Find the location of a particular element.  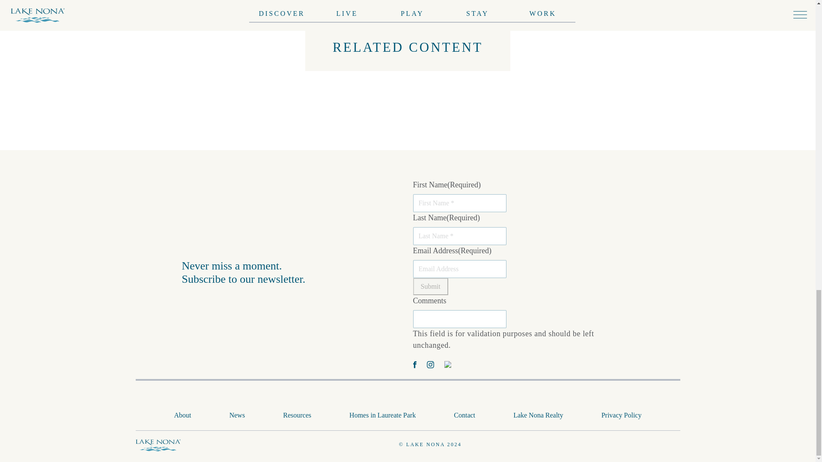

News is located at coordinates (237, 415).